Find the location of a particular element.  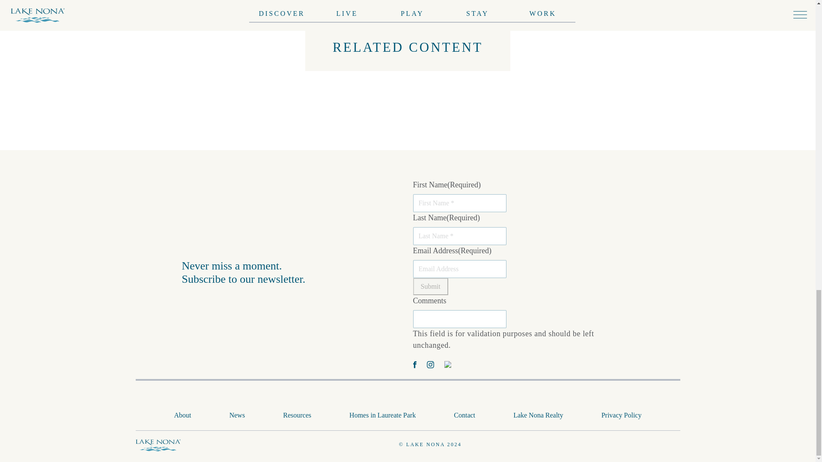

News is located at coordinates (237, 415).